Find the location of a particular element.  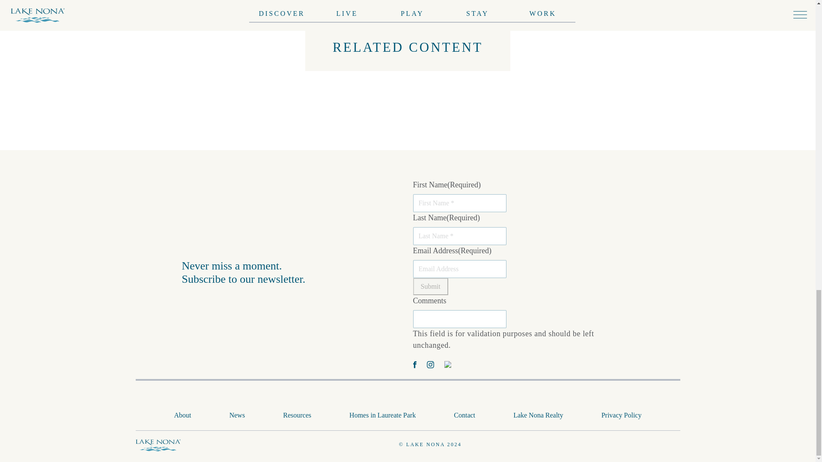

News is located at coordinates (237, 415).